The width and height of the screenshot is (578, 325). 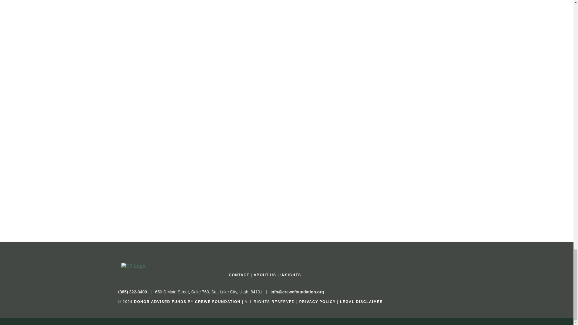 I want to click on PRIVACY POLICY, so click(x=317, y=302).